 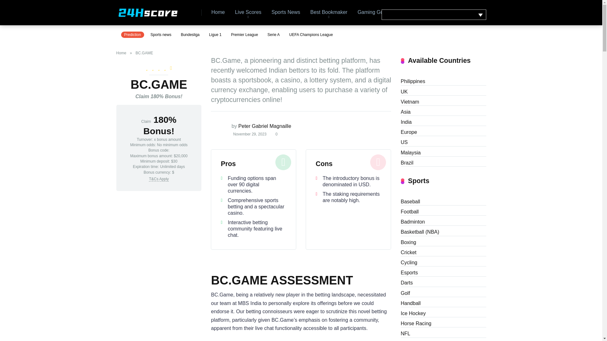 What do you see at coordinates (265, 126) in the screenshot?
I see `Peter Gabriel Magnaille` at bounding box center [265, 126].